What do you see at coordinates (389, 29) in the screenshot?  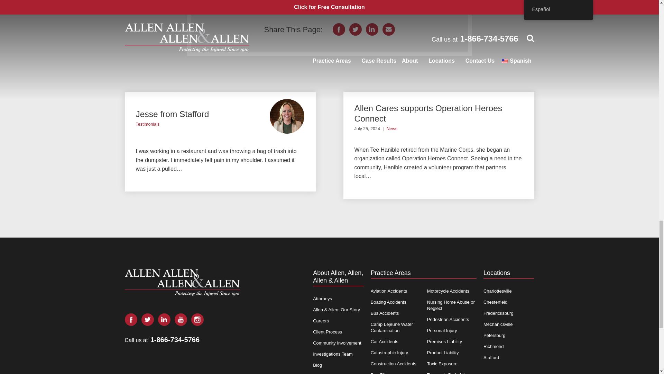 I see `email` at bounding box center [389, 29].